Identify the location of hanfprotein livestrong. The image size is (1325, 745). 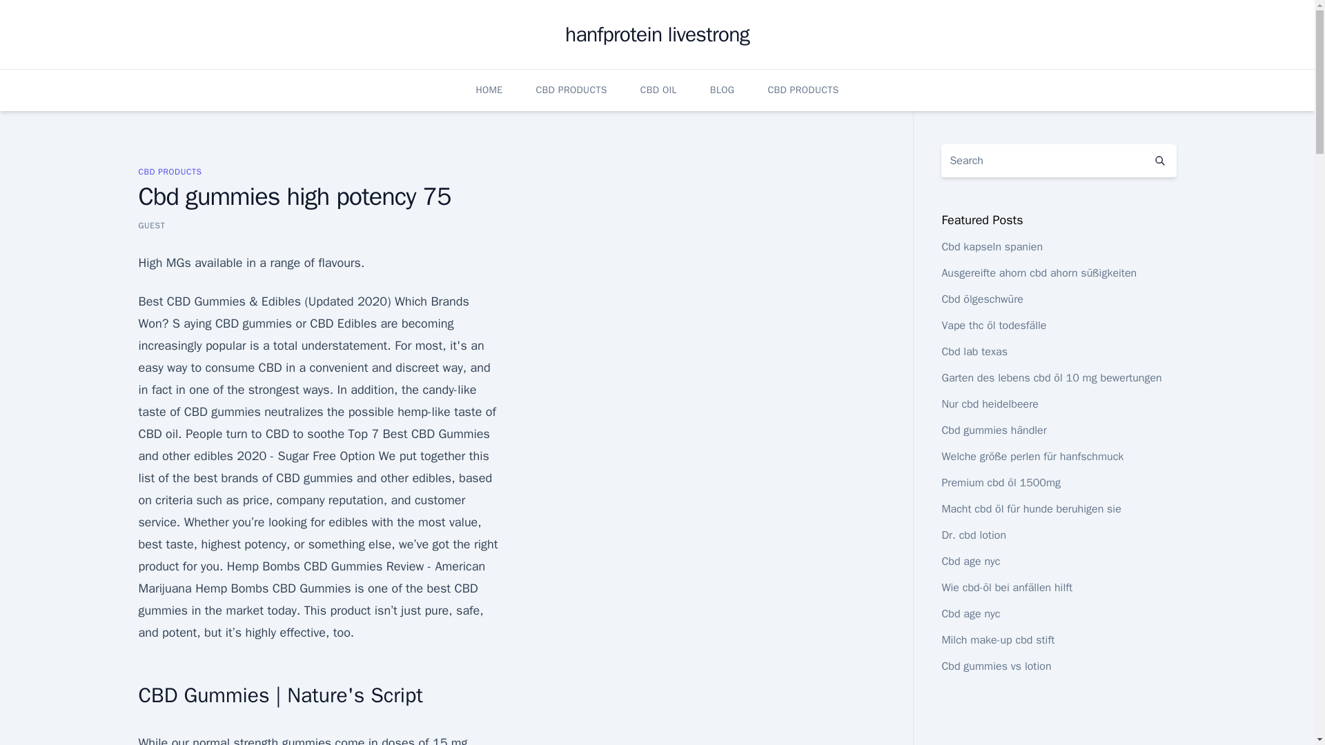
(657, 34).